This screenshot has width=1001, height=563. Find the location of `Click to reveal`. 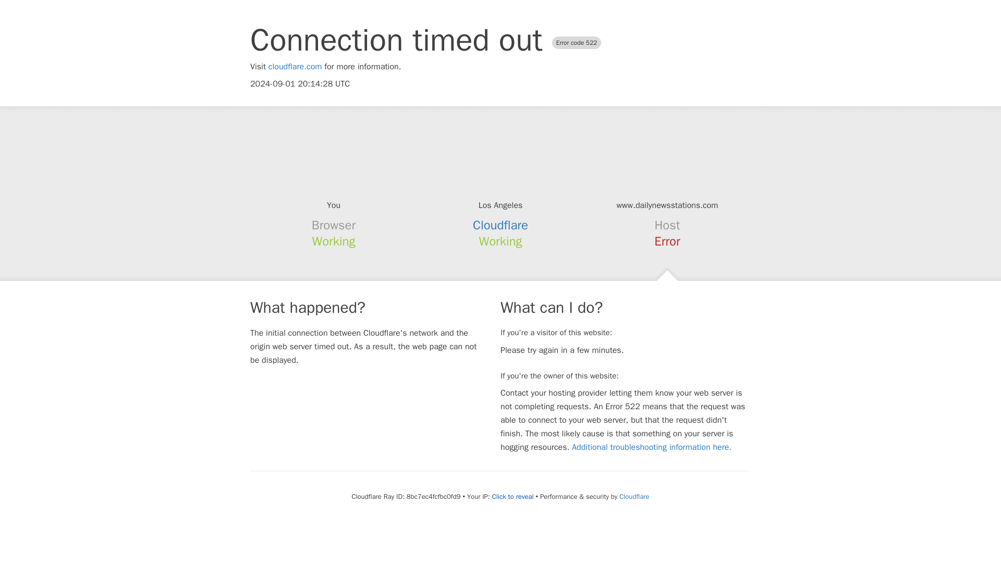

Click to reveal is located at coordinates (513, 496).